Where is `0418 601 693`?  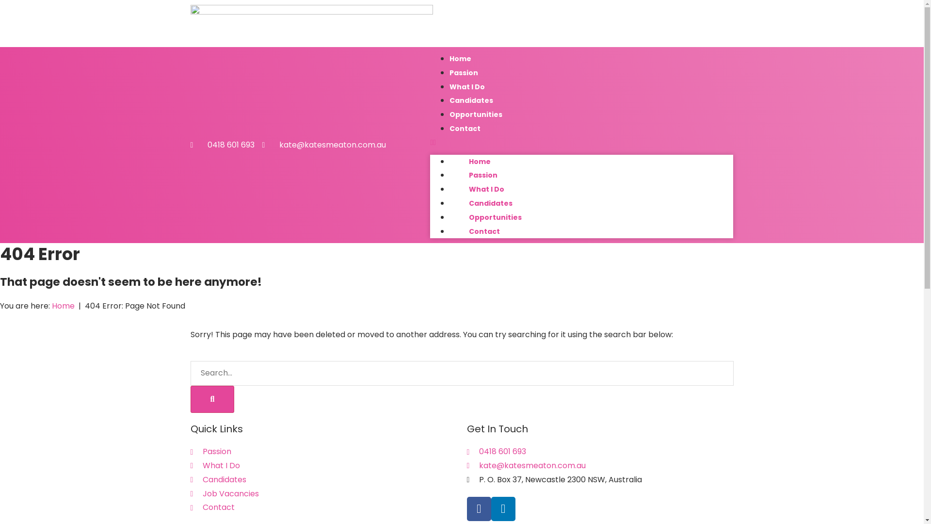
0418 601 693 is located at coordinates (222, 146).